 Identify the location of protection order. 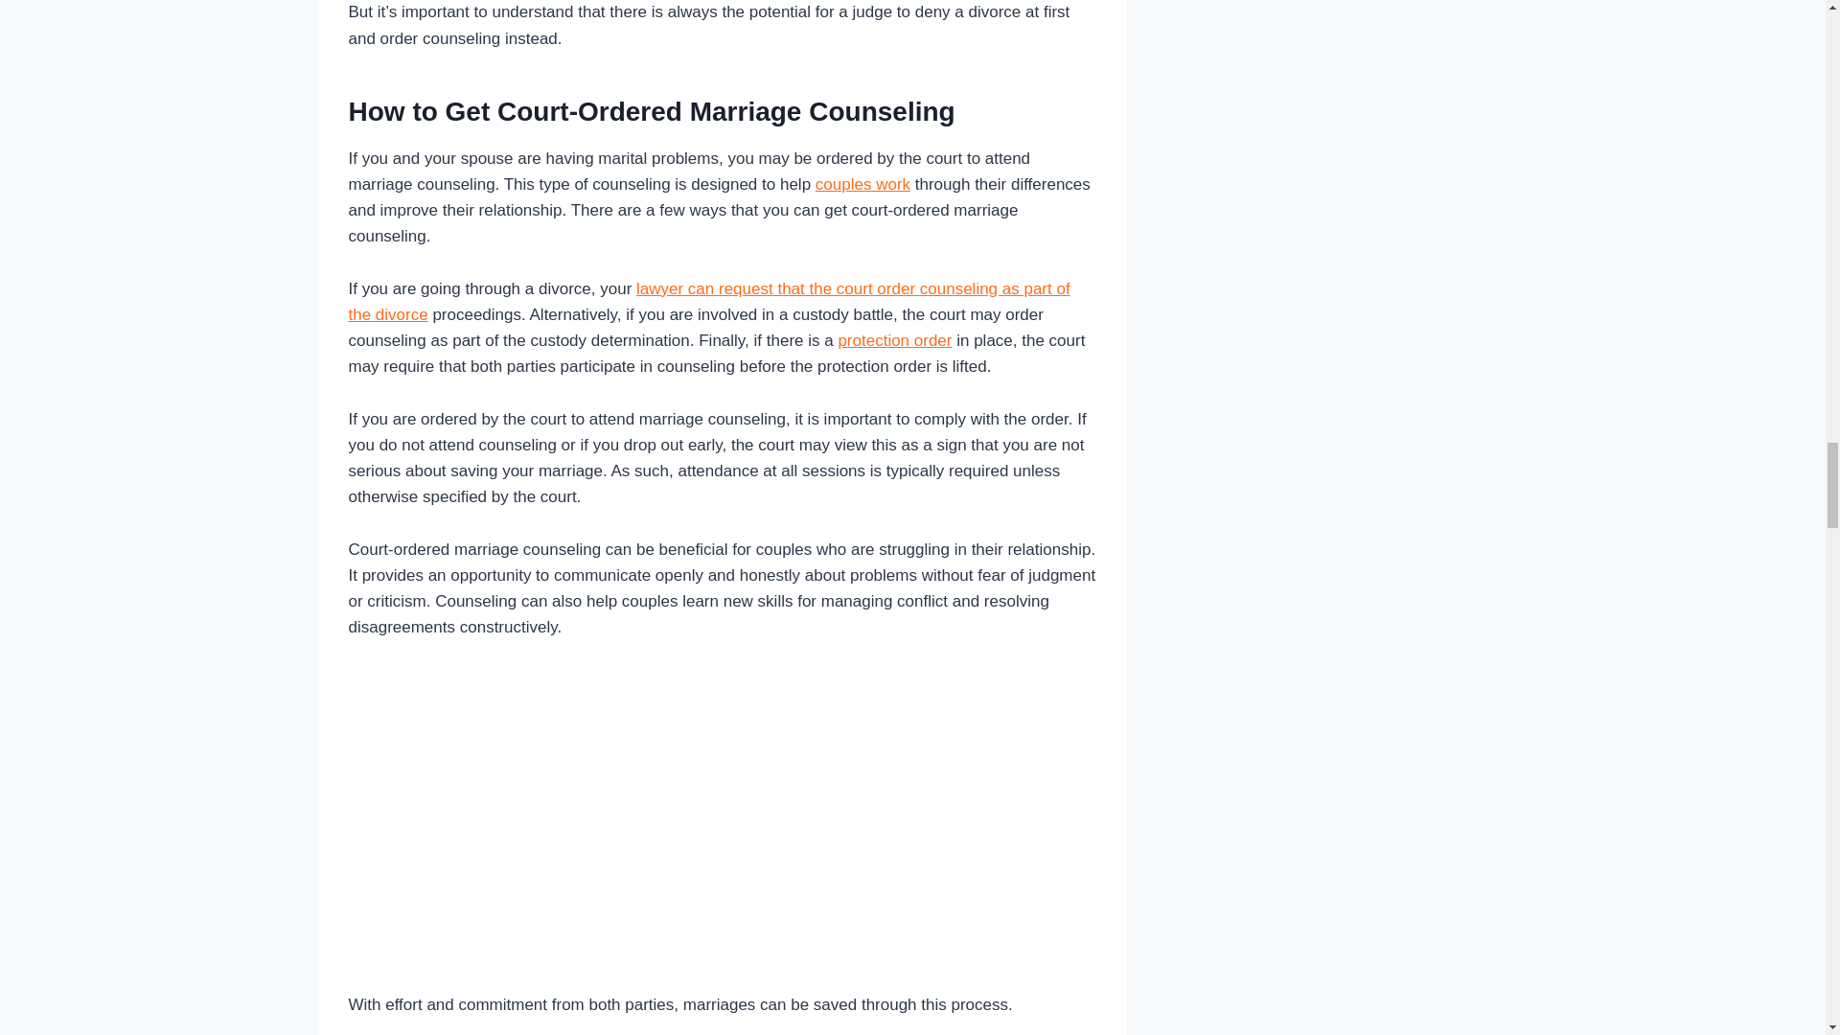
(893, 340).